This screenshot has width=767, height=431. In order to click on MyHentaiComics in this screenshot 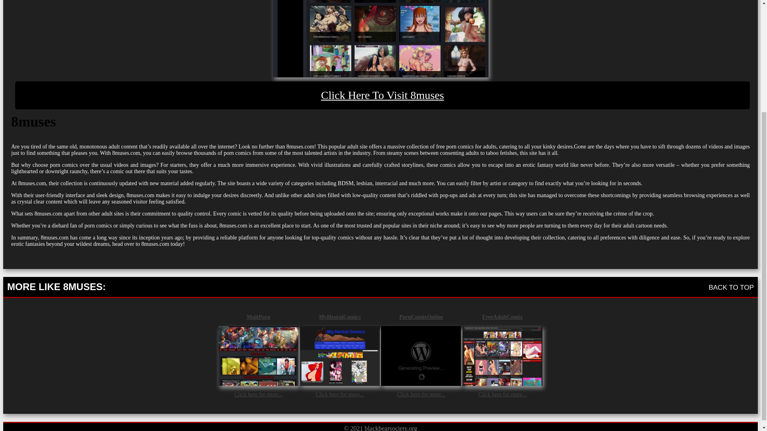, I will do `click(340, 317)`.